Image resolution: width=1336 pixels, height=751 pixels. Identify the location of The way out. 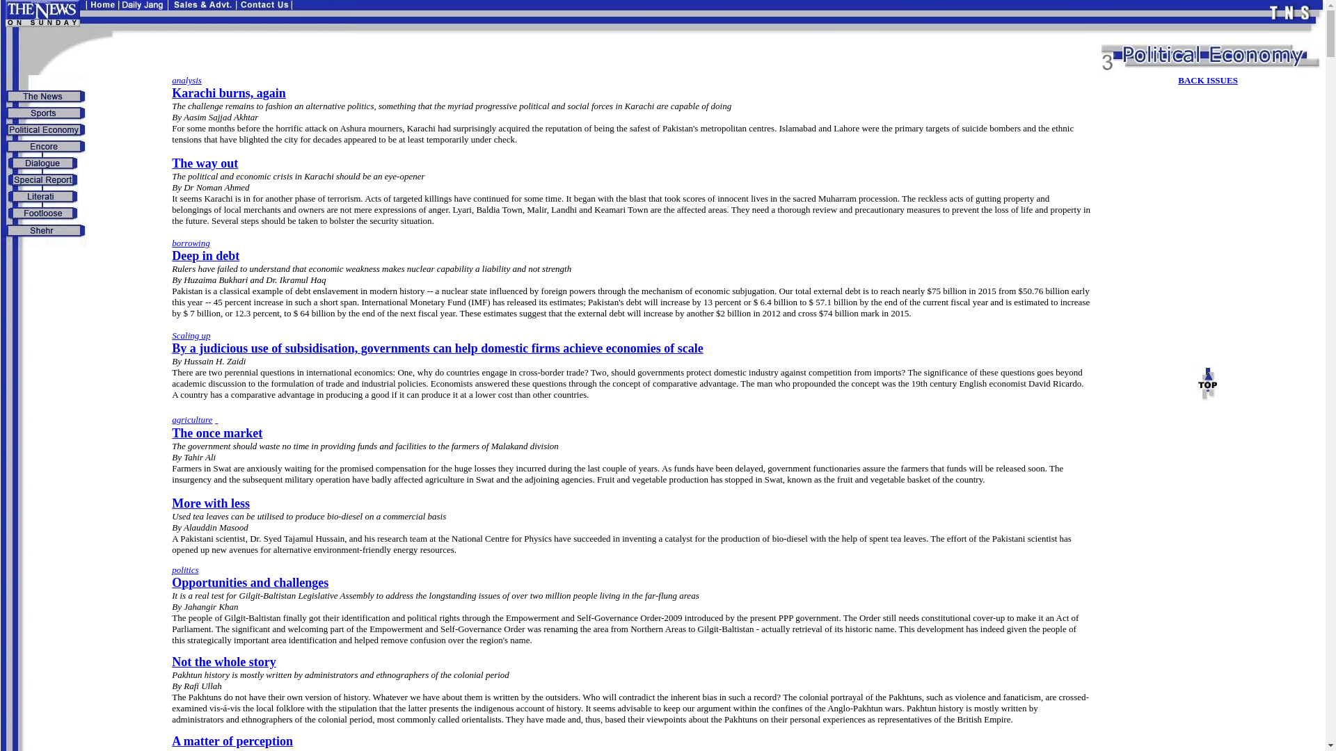
(211, 505).